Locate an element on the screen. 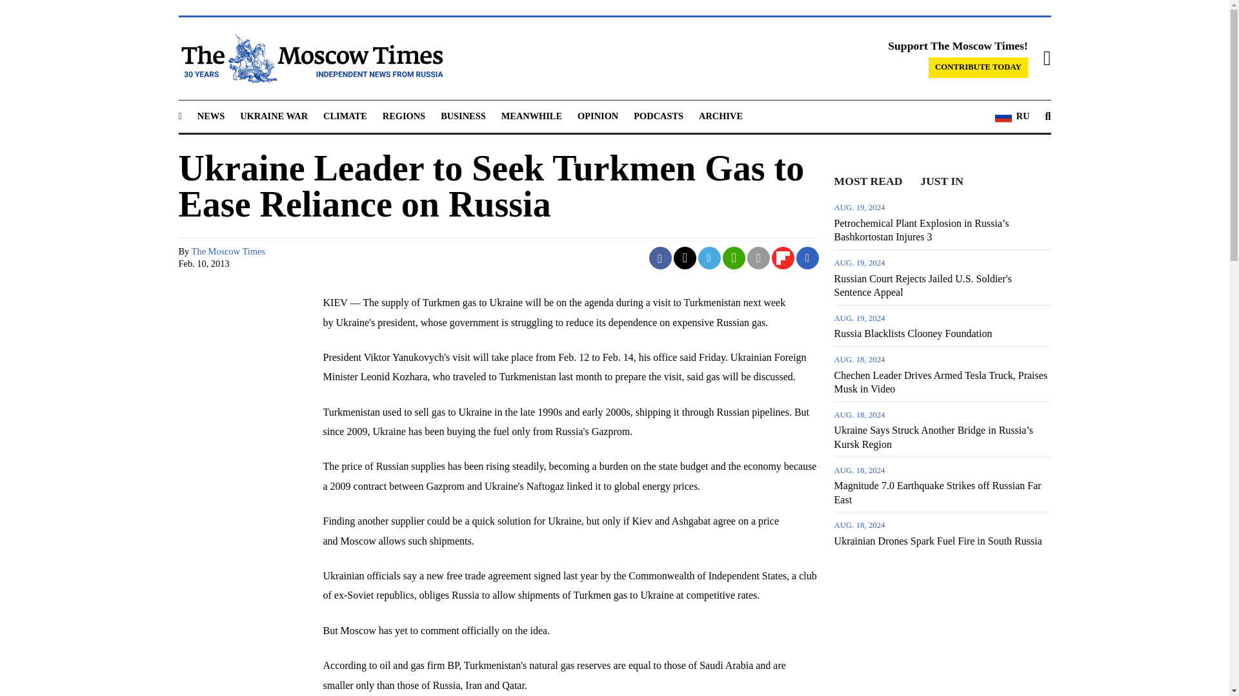  MEANWHILE is located at coordinates (532, 115).